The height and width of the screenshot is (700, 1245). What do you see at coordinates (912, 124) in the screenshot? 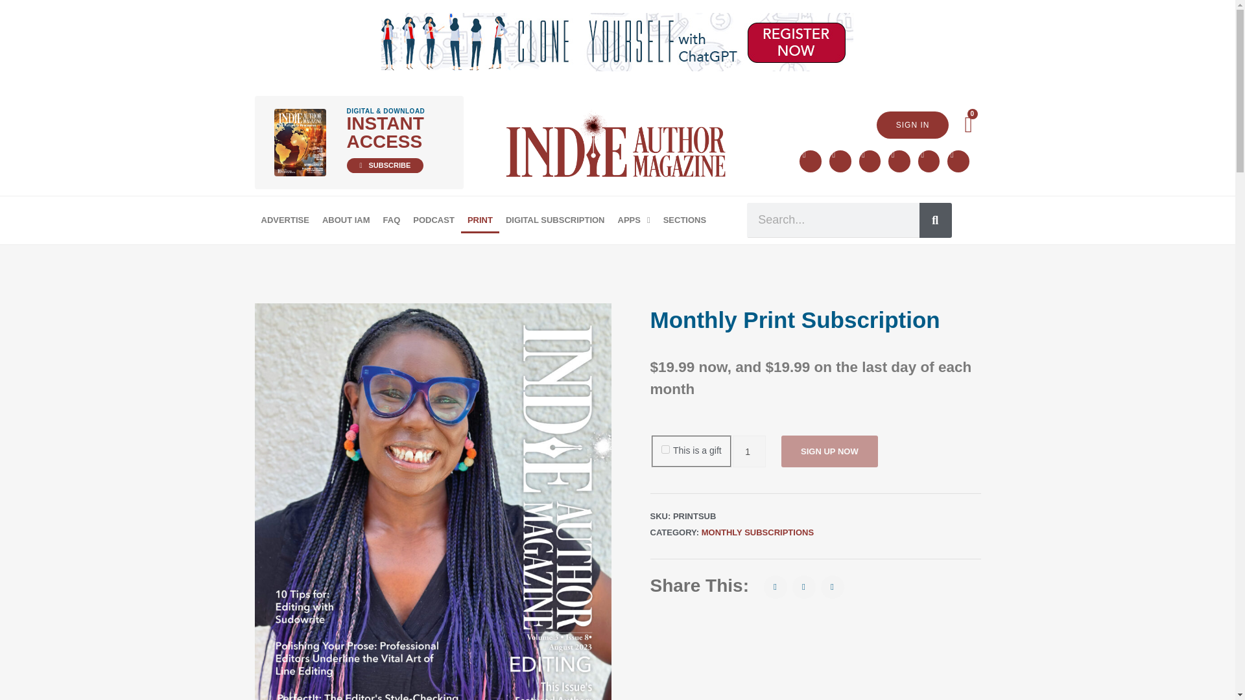
I see `SIGN IN` at bounding box center [912, 124].